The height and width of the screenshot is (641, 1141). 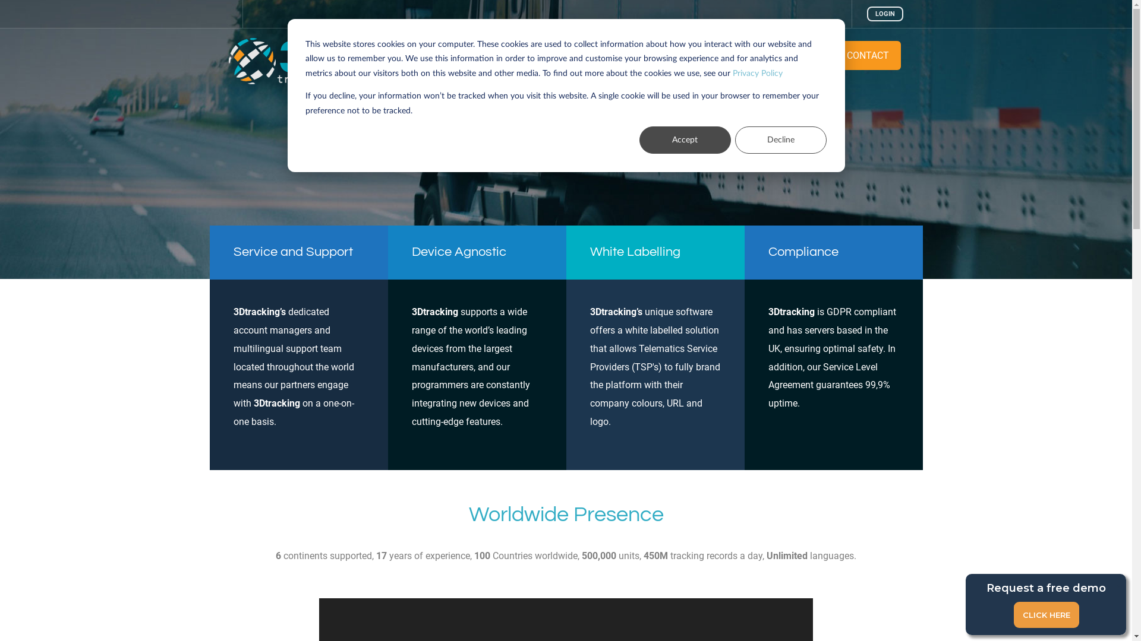 I want to click on About Us, so click(x=800, y=56).